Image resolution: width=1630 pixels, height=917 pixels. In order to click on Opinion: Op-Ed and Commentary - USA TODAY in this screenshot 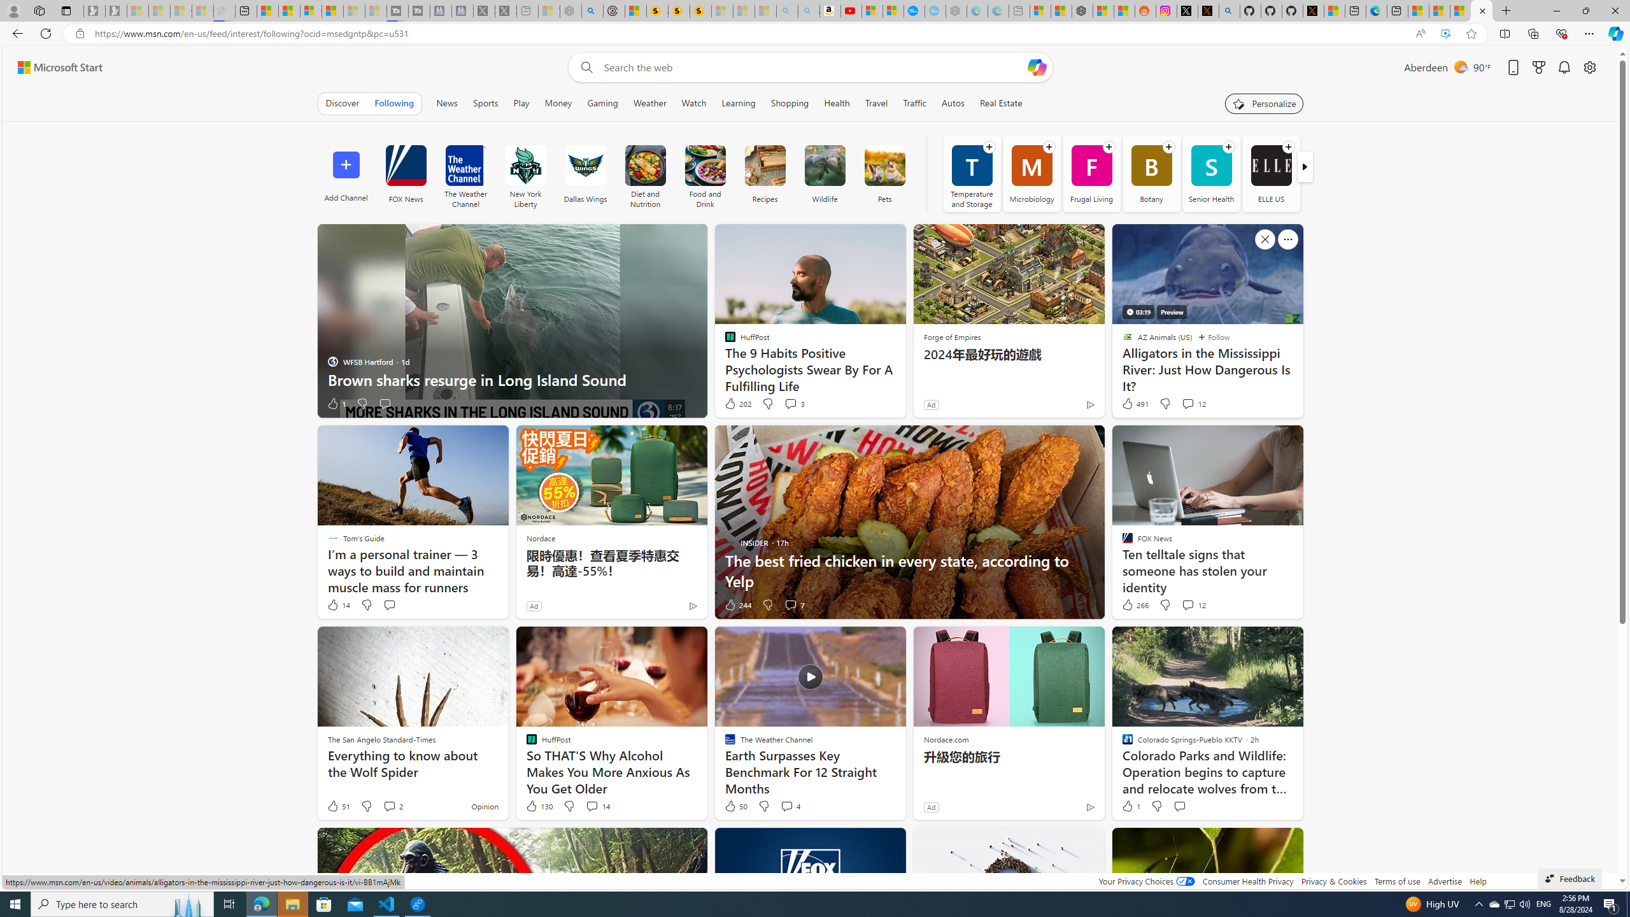, I will do `click(914, 11)`.